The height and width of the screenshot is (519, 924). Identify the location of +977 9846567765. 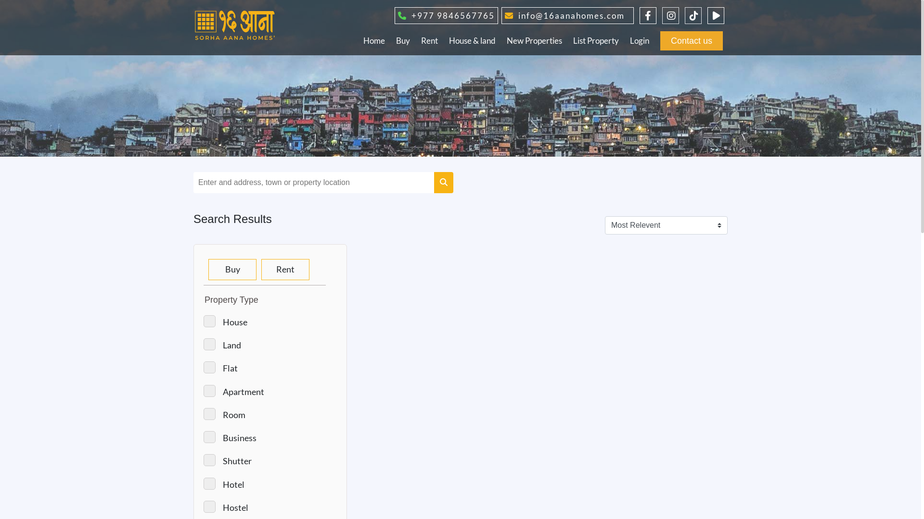
(445, 15).